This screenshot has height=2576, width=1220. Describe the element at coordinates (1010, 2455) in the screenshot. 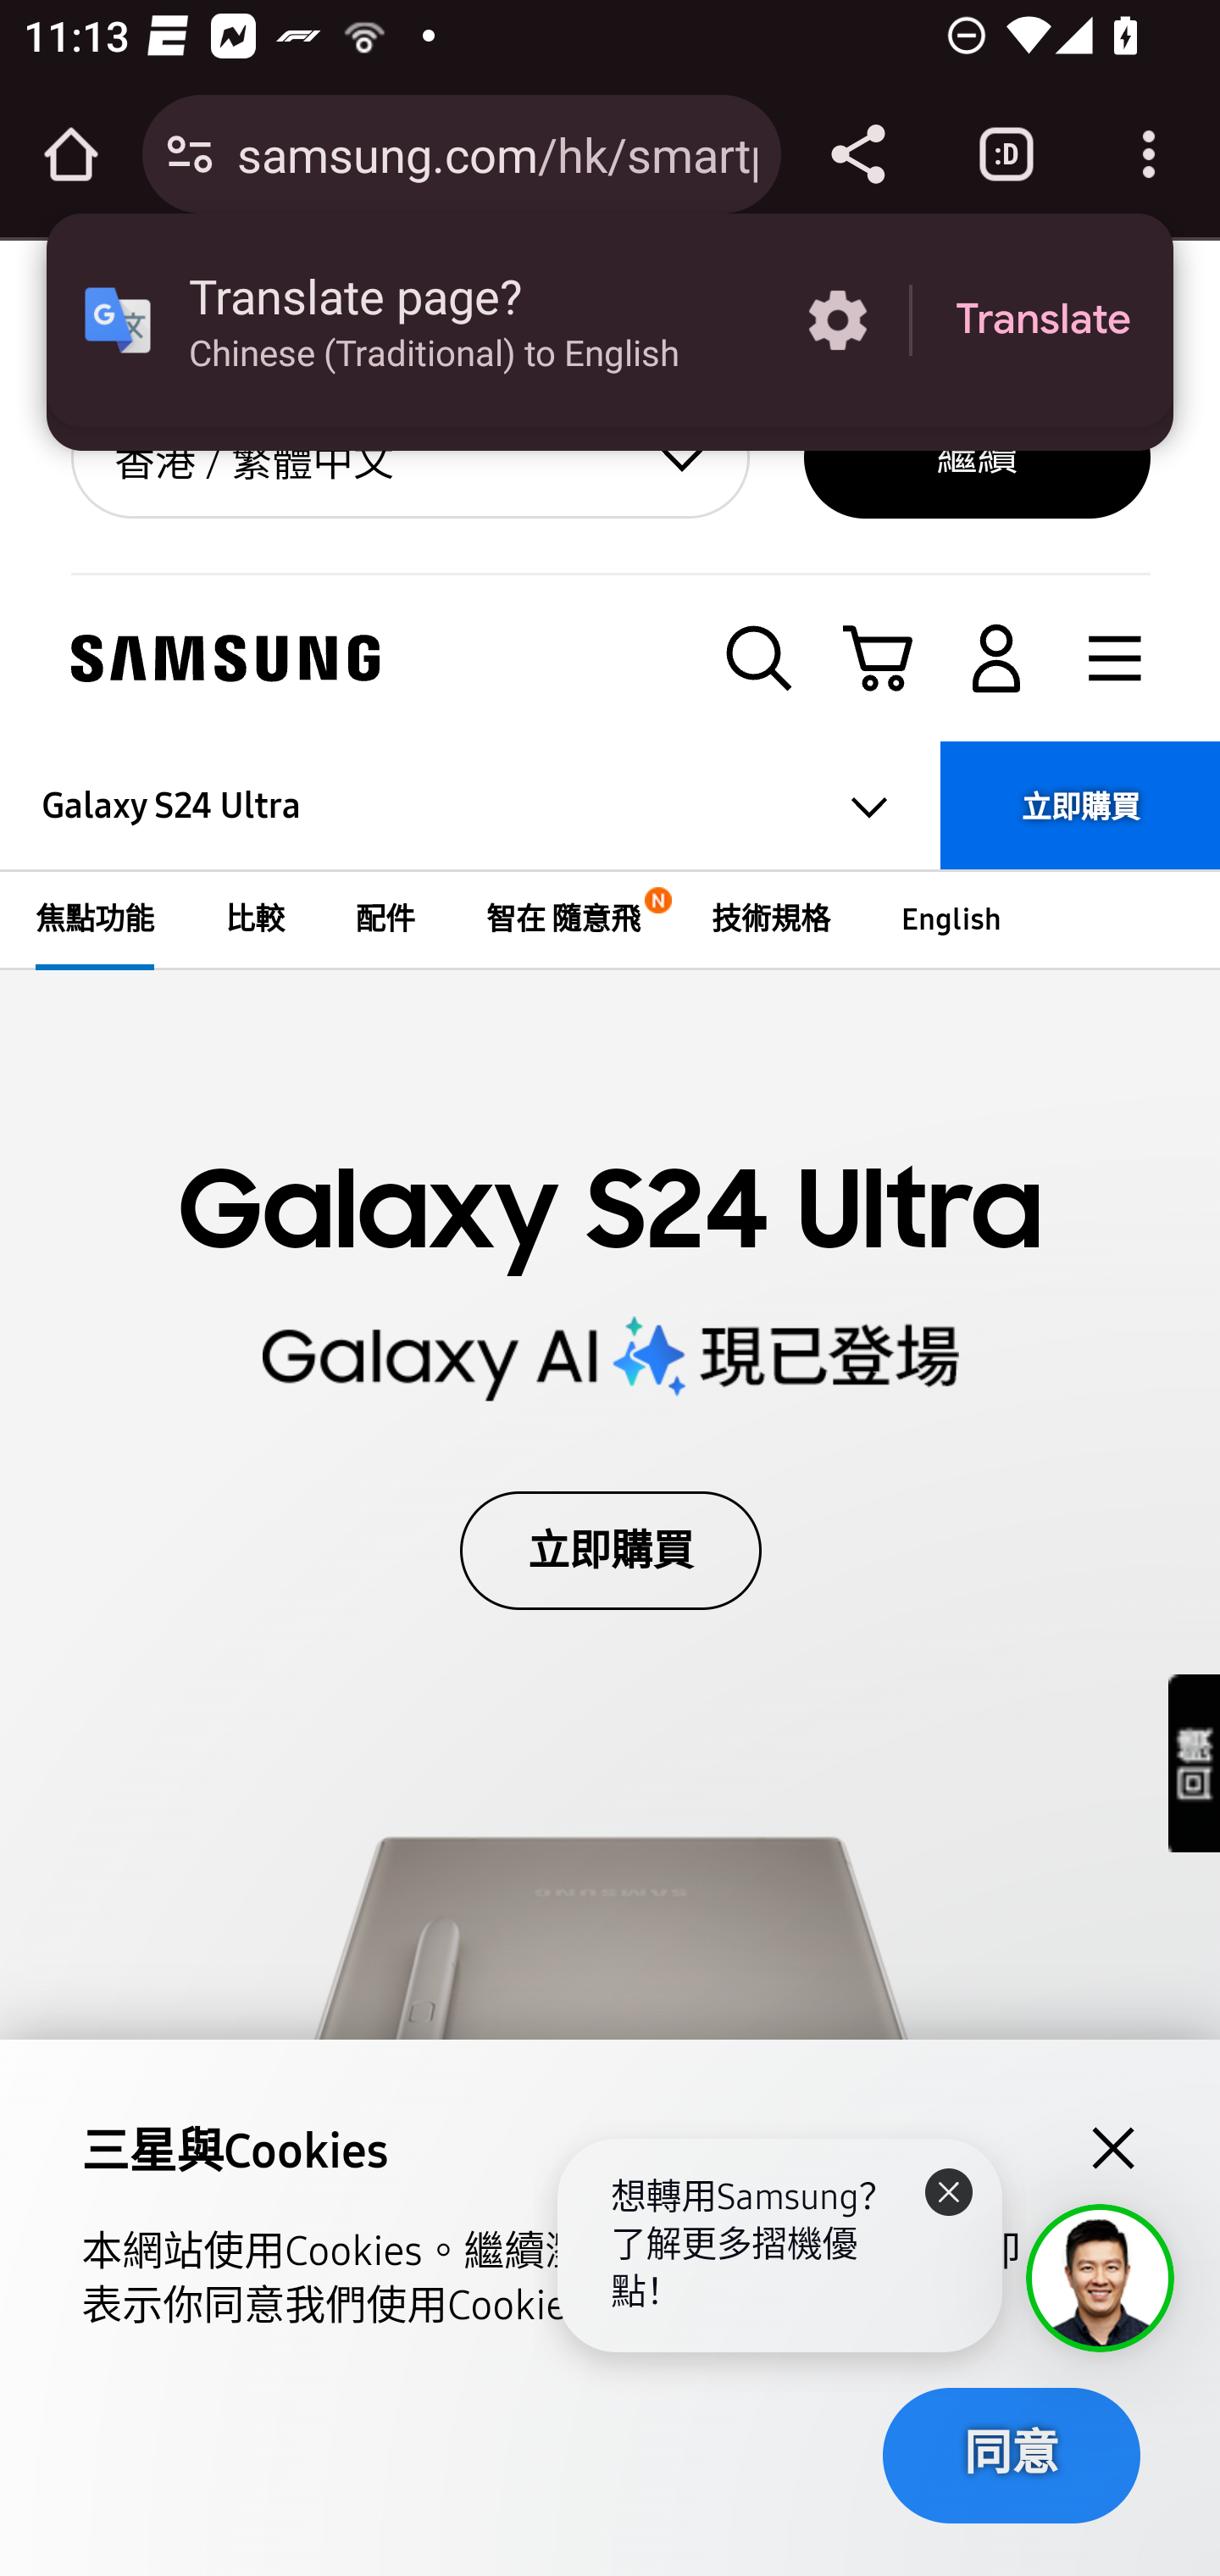

I see `同意` at that location.